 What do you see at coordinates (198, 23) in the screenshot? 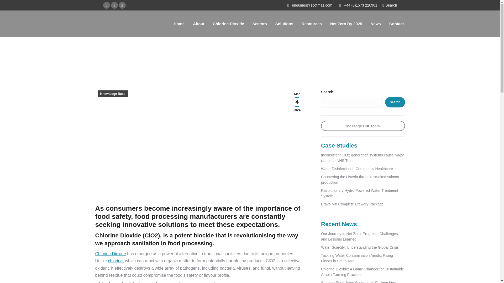
I see `About` at bounding box center [198, 23].